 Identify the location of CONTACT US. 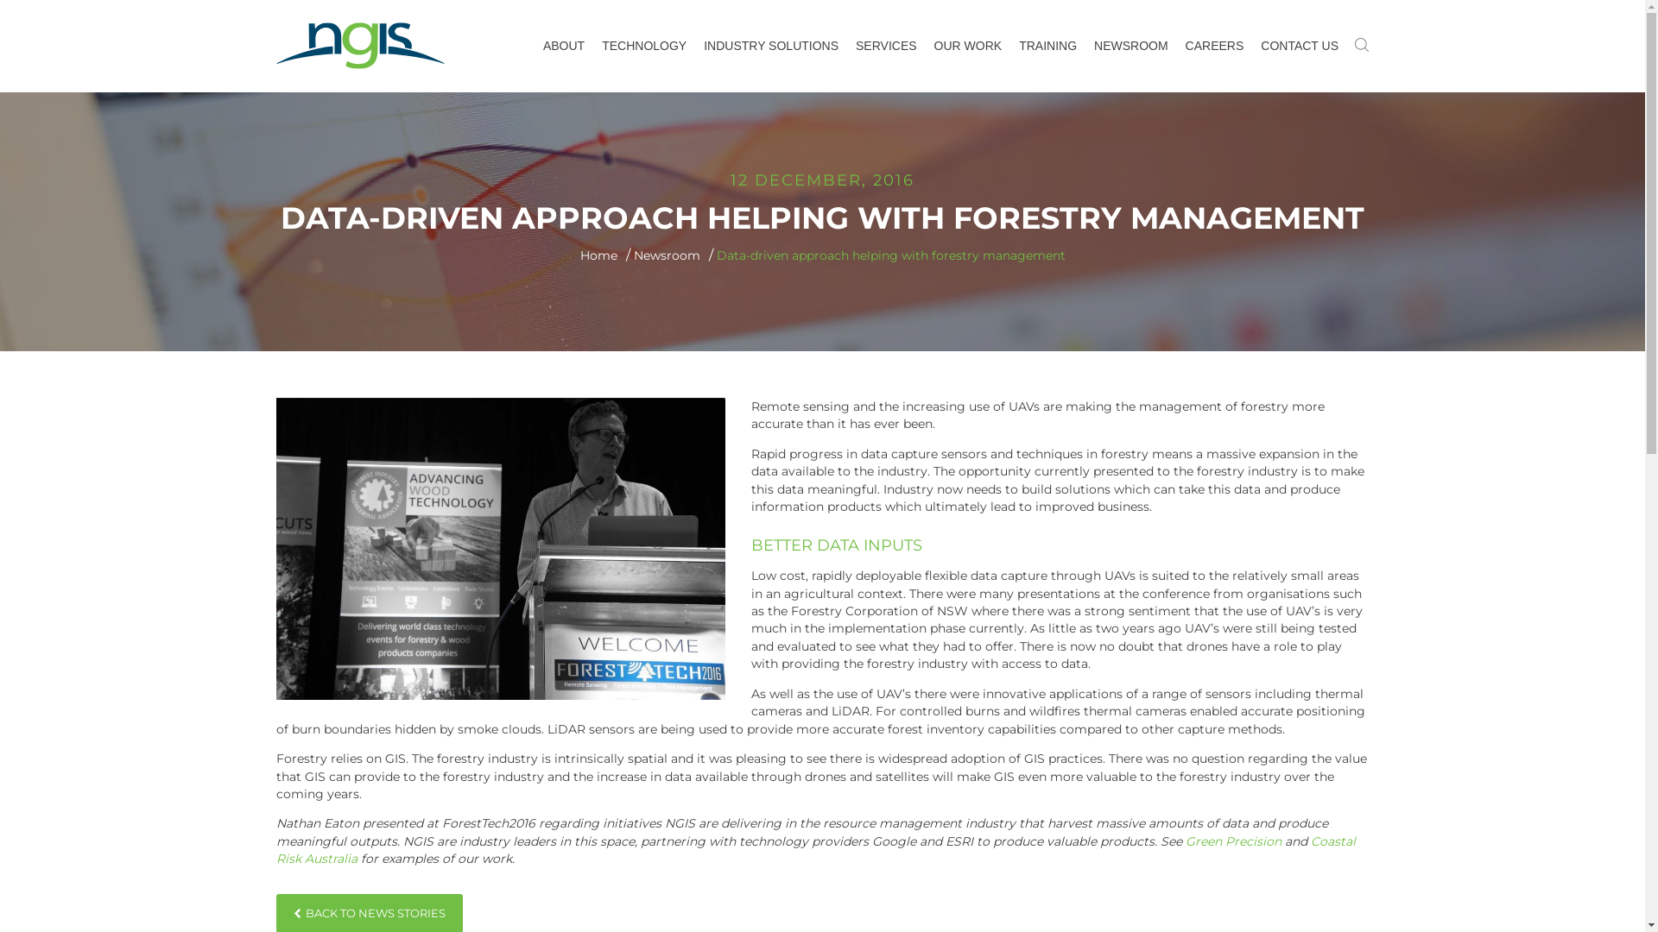
(1300, 47).